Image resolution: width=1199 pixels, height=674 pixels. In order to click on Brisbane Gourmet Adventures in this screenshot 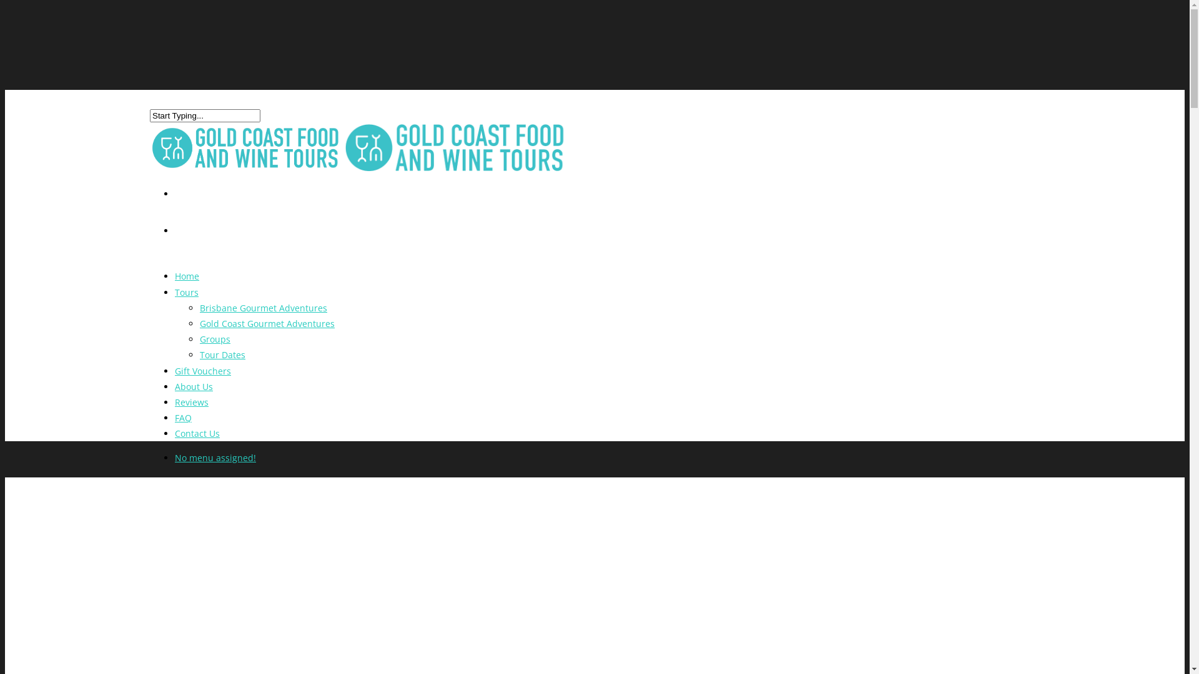, I will do `click(264, 308)`.